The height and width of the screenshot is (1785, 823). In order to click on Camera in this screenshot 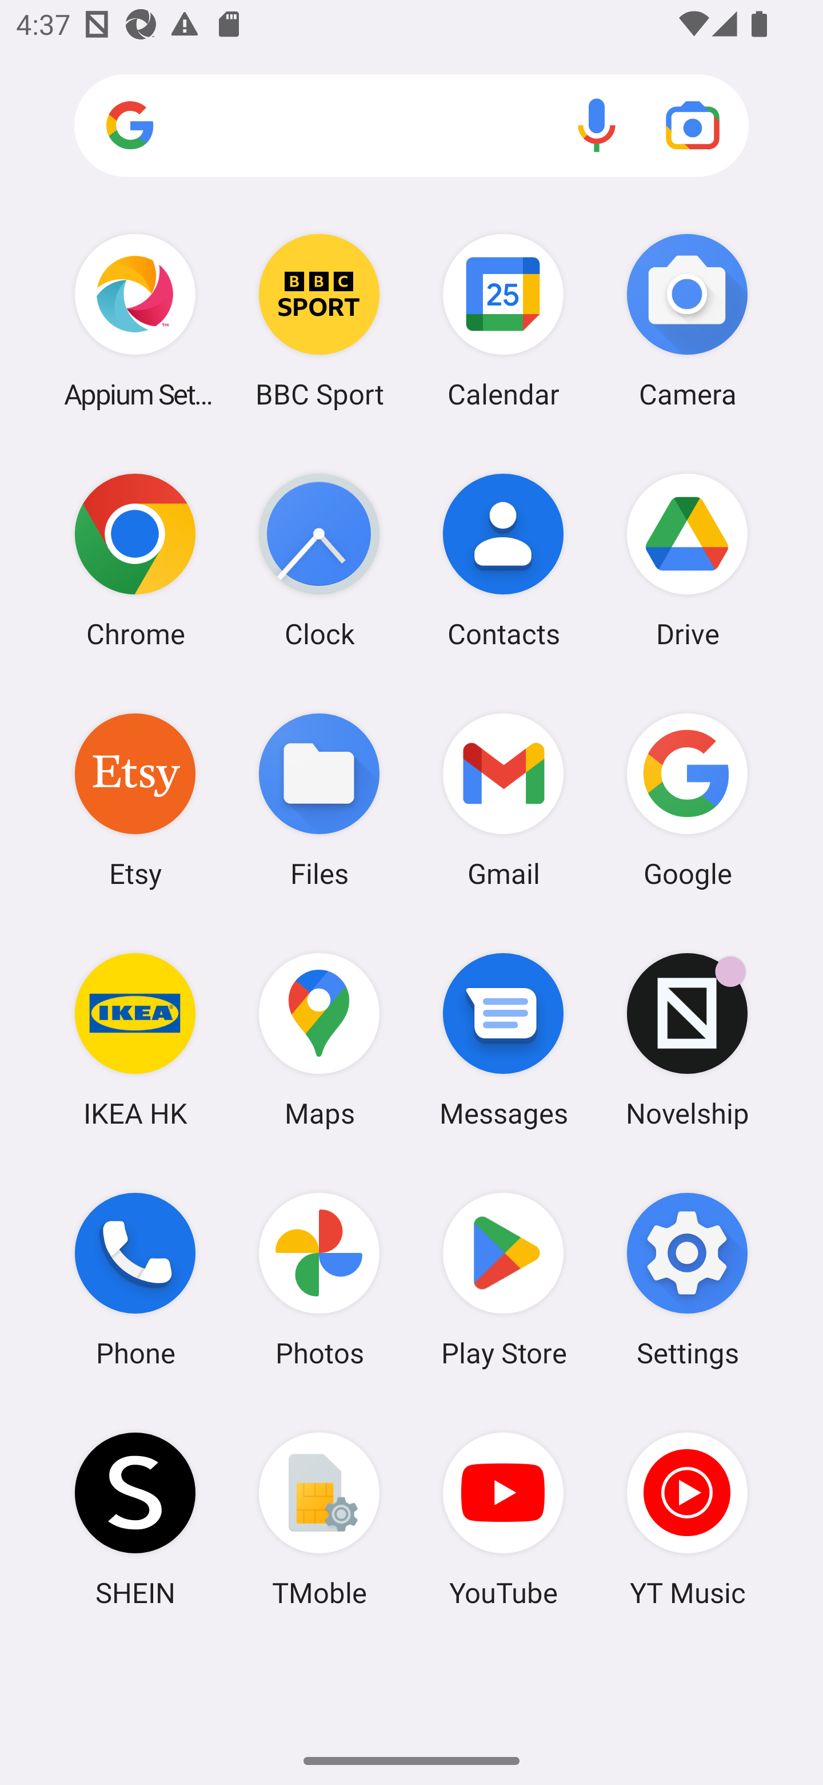, I will do `click(687, 320)`.